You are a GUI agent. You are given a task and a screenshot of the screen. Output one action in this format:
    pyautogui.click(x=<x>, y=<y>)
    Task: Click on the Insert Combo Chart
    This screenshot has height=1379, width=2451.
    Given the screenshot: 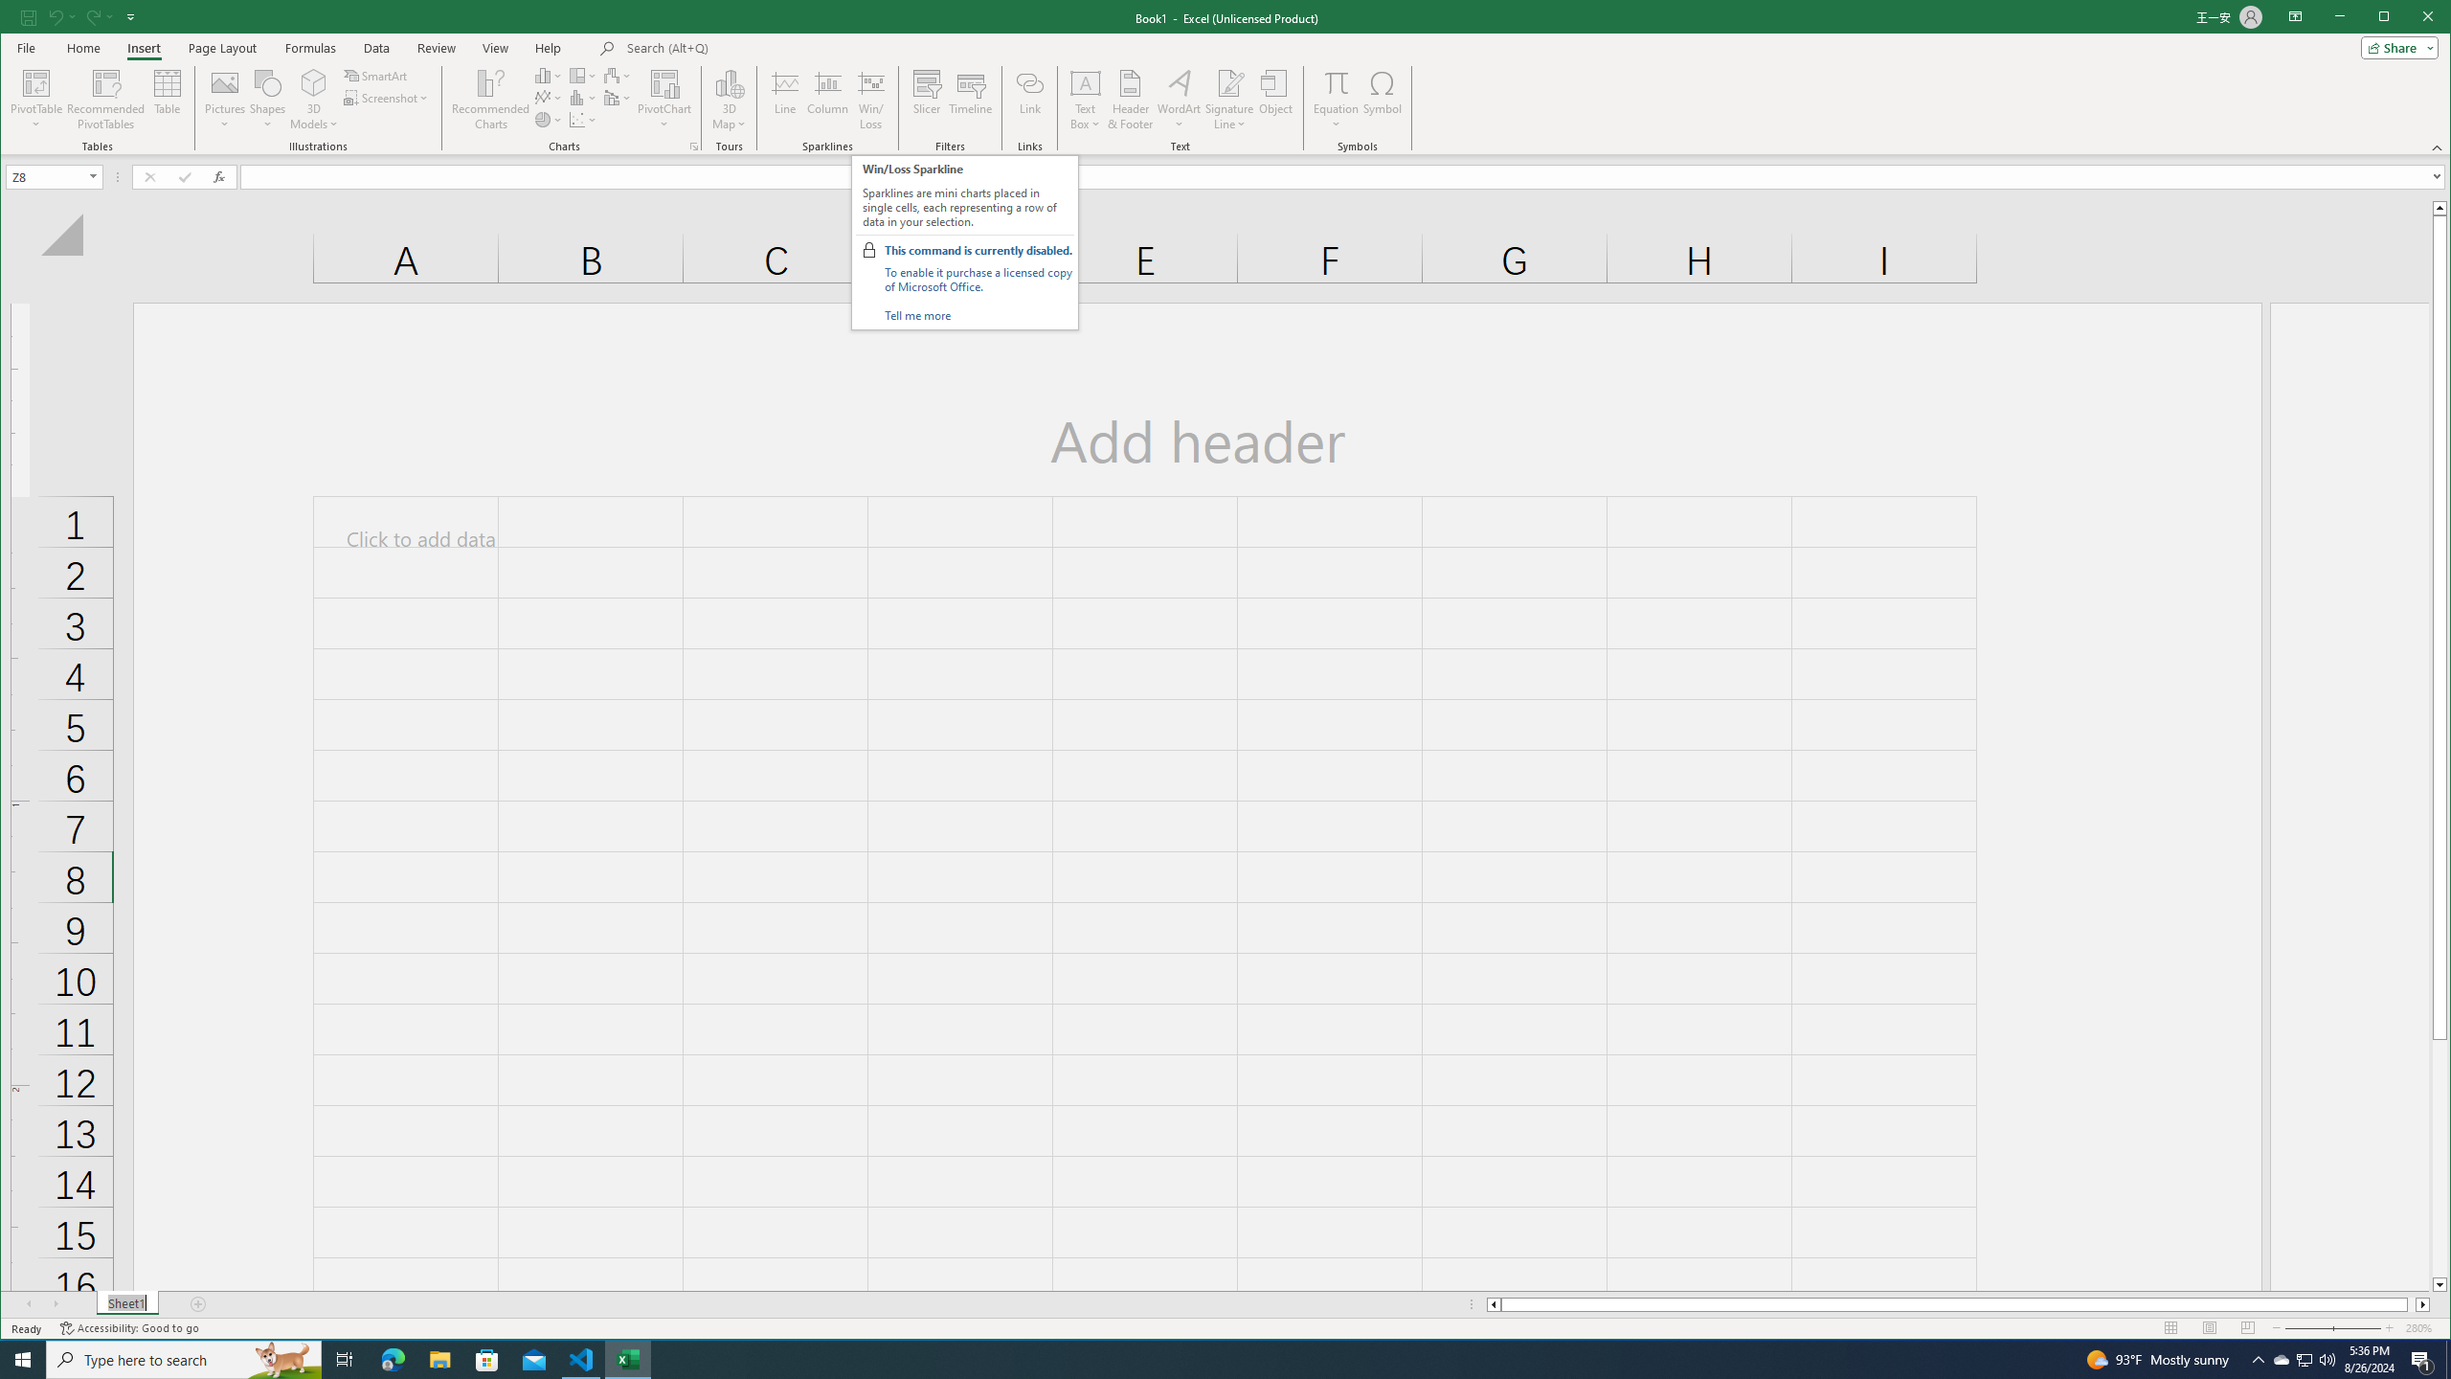 What is the action you would take?
    pyautogui.click(x=618, y=98)
    